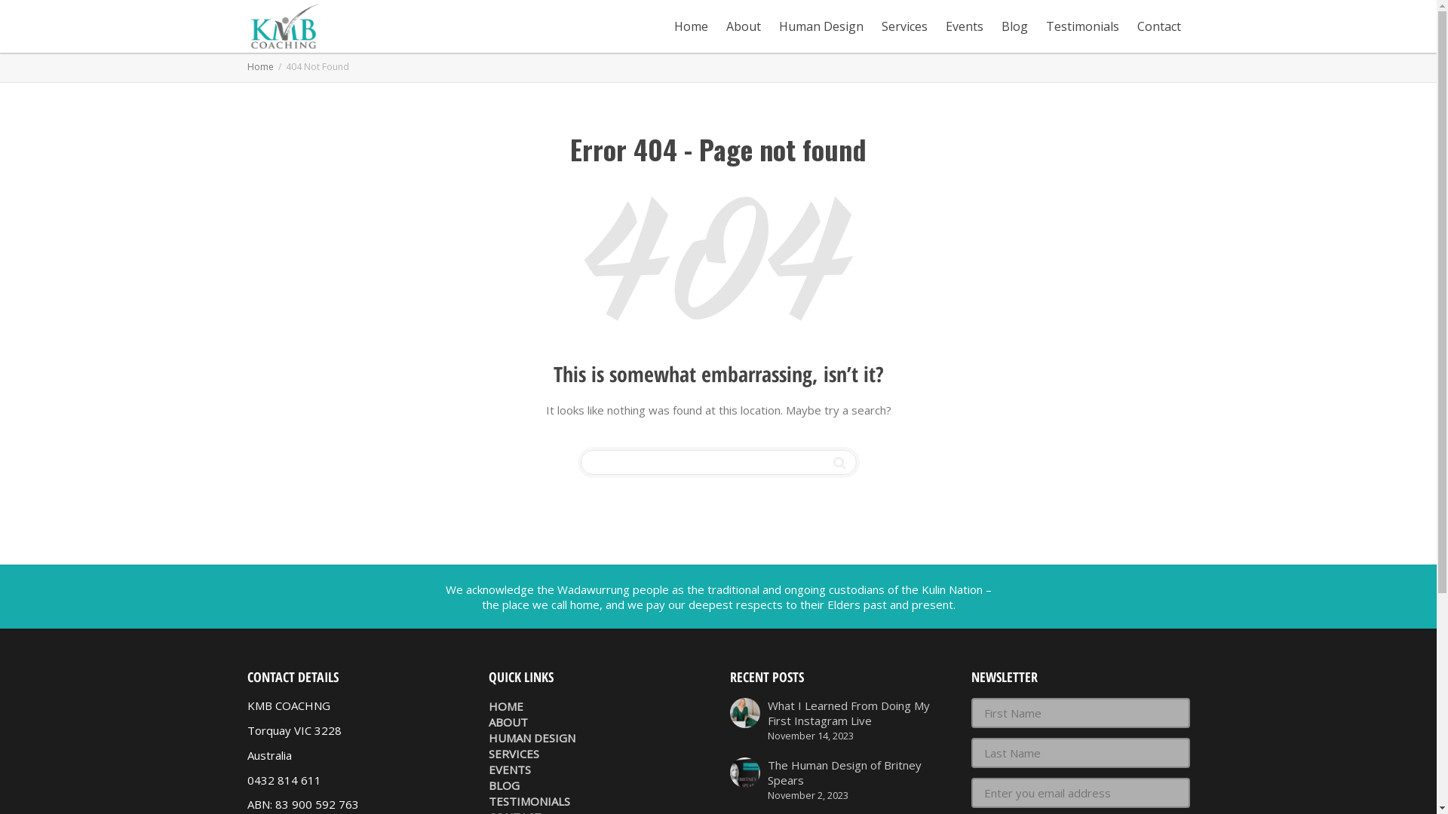 Image resolution: width=1448 pixels, height=814 pixels. I want to click on Testimonials, so click(1081, 26).